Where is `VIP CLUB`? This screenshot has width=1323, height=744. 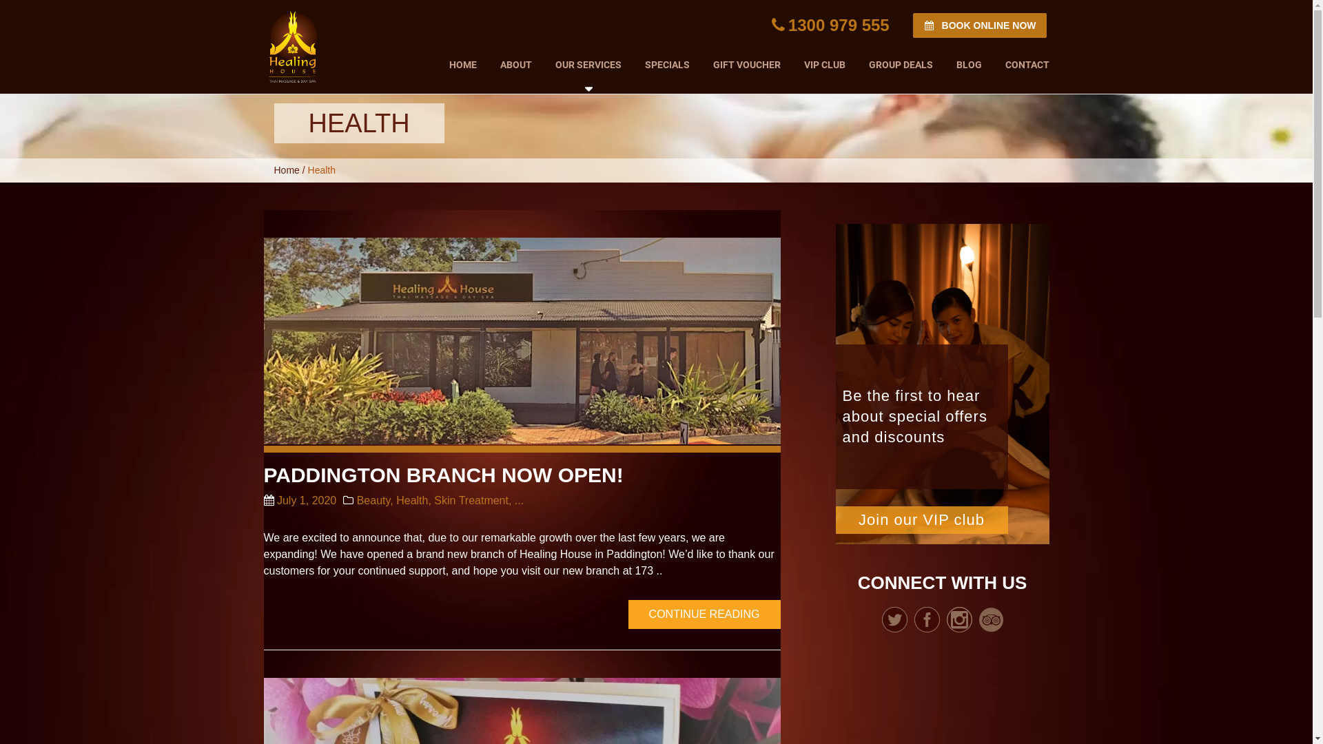
VIP CLUB is located at coordinates (825, 62).